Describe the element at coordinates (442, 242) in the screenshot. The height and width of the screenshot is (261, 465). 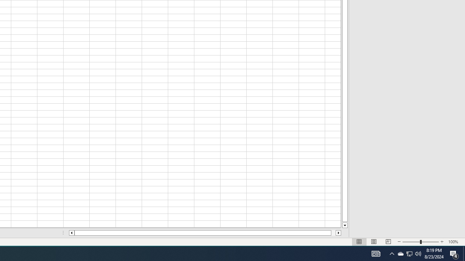
I see `Zoom In` at that location.